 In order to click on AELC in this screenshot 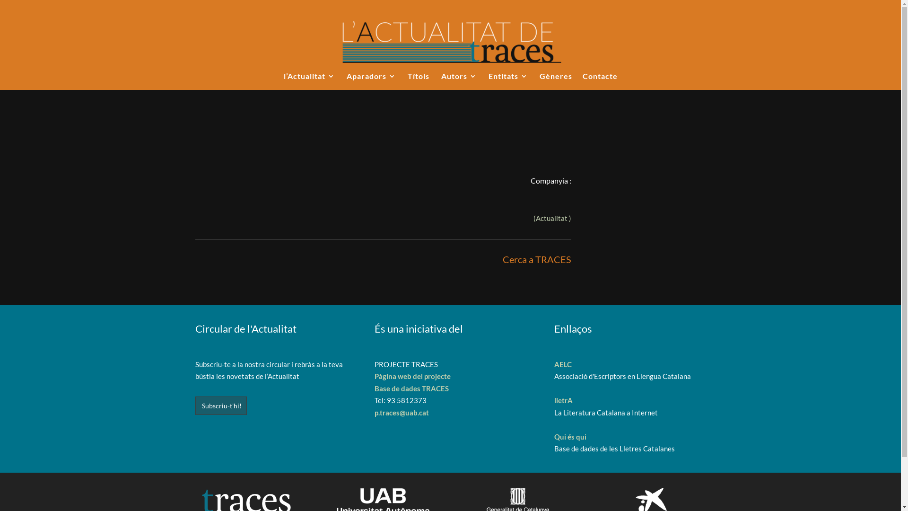, I will do `click(563, 364)`.